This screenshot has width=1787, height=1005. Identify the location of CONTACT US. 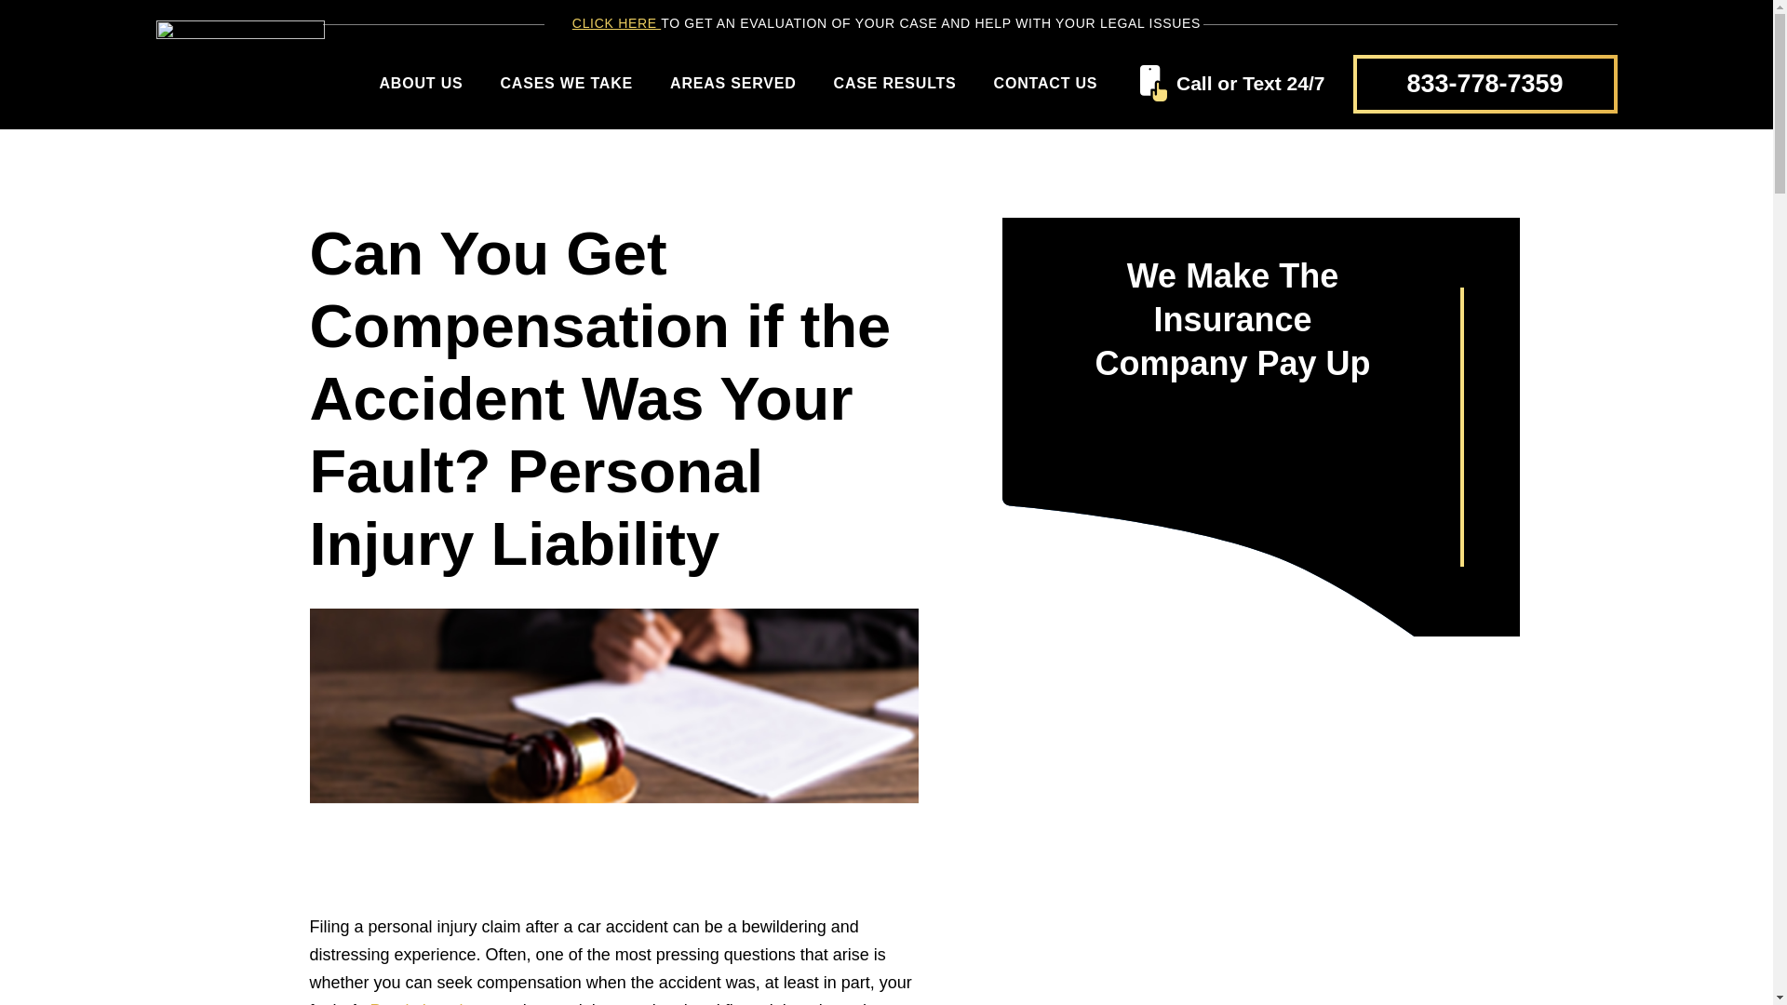
(1046, 84).